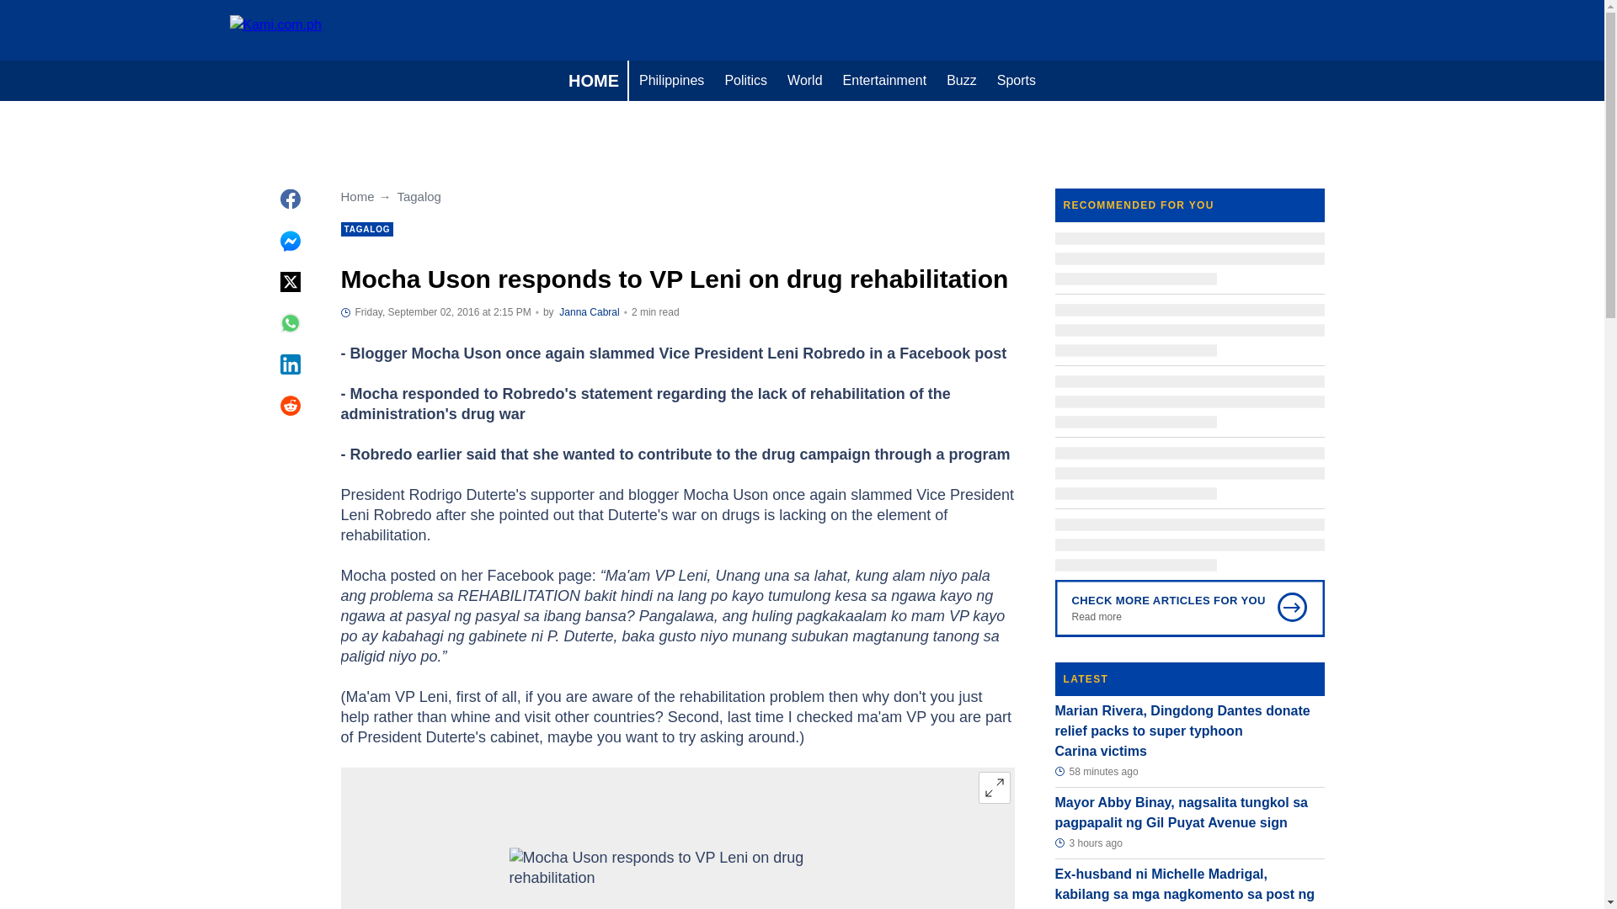 Image resolution: width=1617 pixels, height=909 pixels. I want to click on Expand image, so click(994, 787).